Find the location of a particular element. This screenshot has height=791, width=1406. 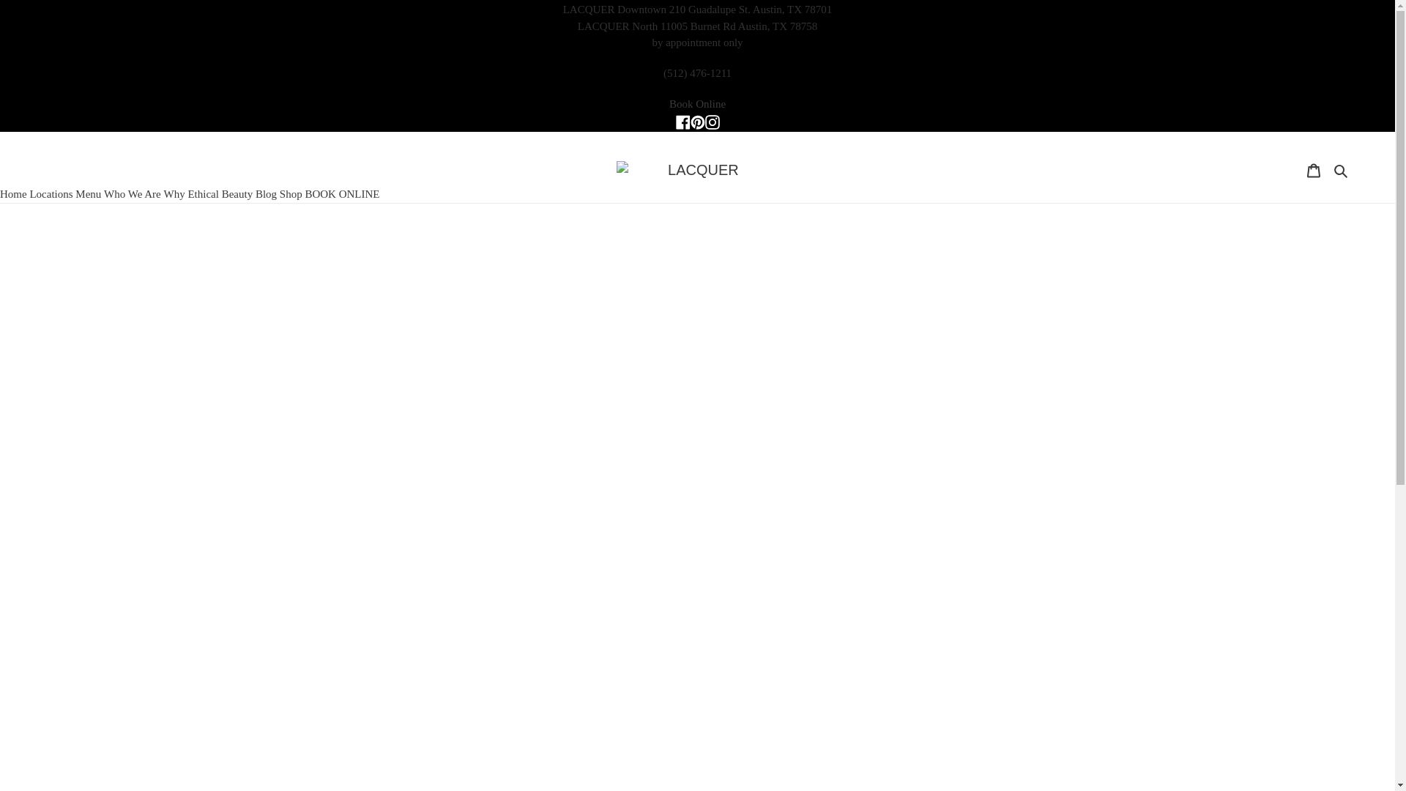

Search is located at coordinates (1342, 170).